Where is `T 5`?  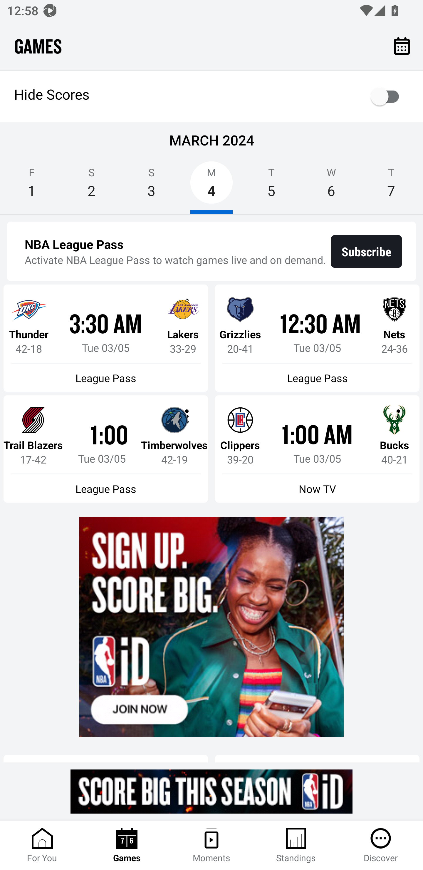
T 5 is located at coordinates (271, 186).